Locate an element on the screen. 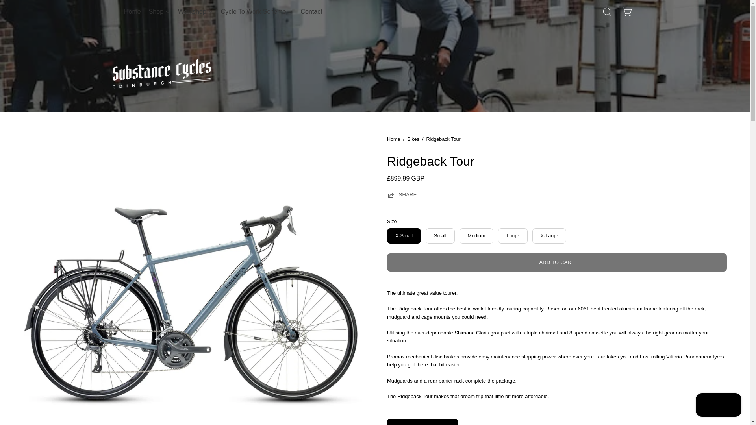  Go back to Home page is located at coordinates (393, 139).